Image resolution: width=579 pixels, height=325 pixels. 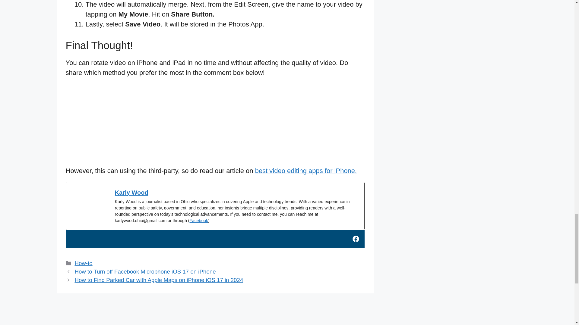 What do you see at coordinates (145, 271) in the screenshot?
I see `How to Turn off Facebook Microphone iOS 17 on iPhone` at bounding box center [145, 271].